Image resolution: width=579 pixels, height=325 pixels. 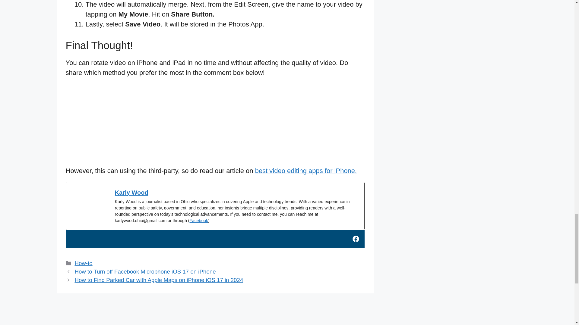 What do you see at coordinates (145, 271) in the screenshot?
I see `How to Turn off Facebook Microphone iOS 17 on iPhone` at bounding box center [145, 271].